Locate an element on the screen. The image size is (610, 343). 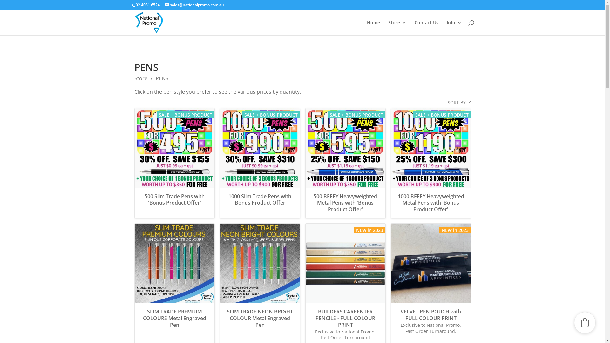
Info is located at coordinates (454, 28).